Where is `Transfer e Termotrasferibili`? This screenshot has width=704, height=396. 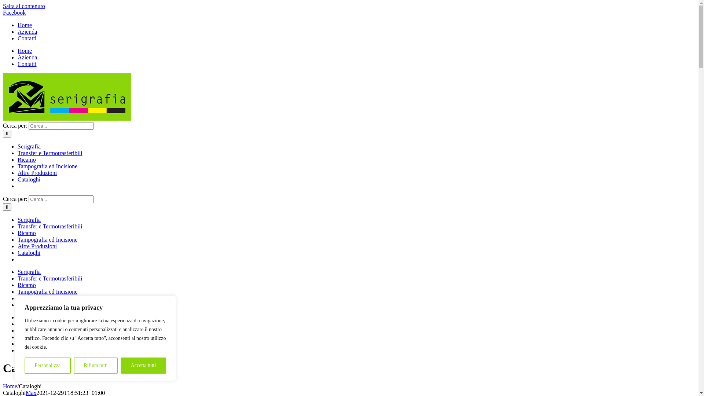
Transfer e Termotrasferibili is located at coordinates (50, 324).